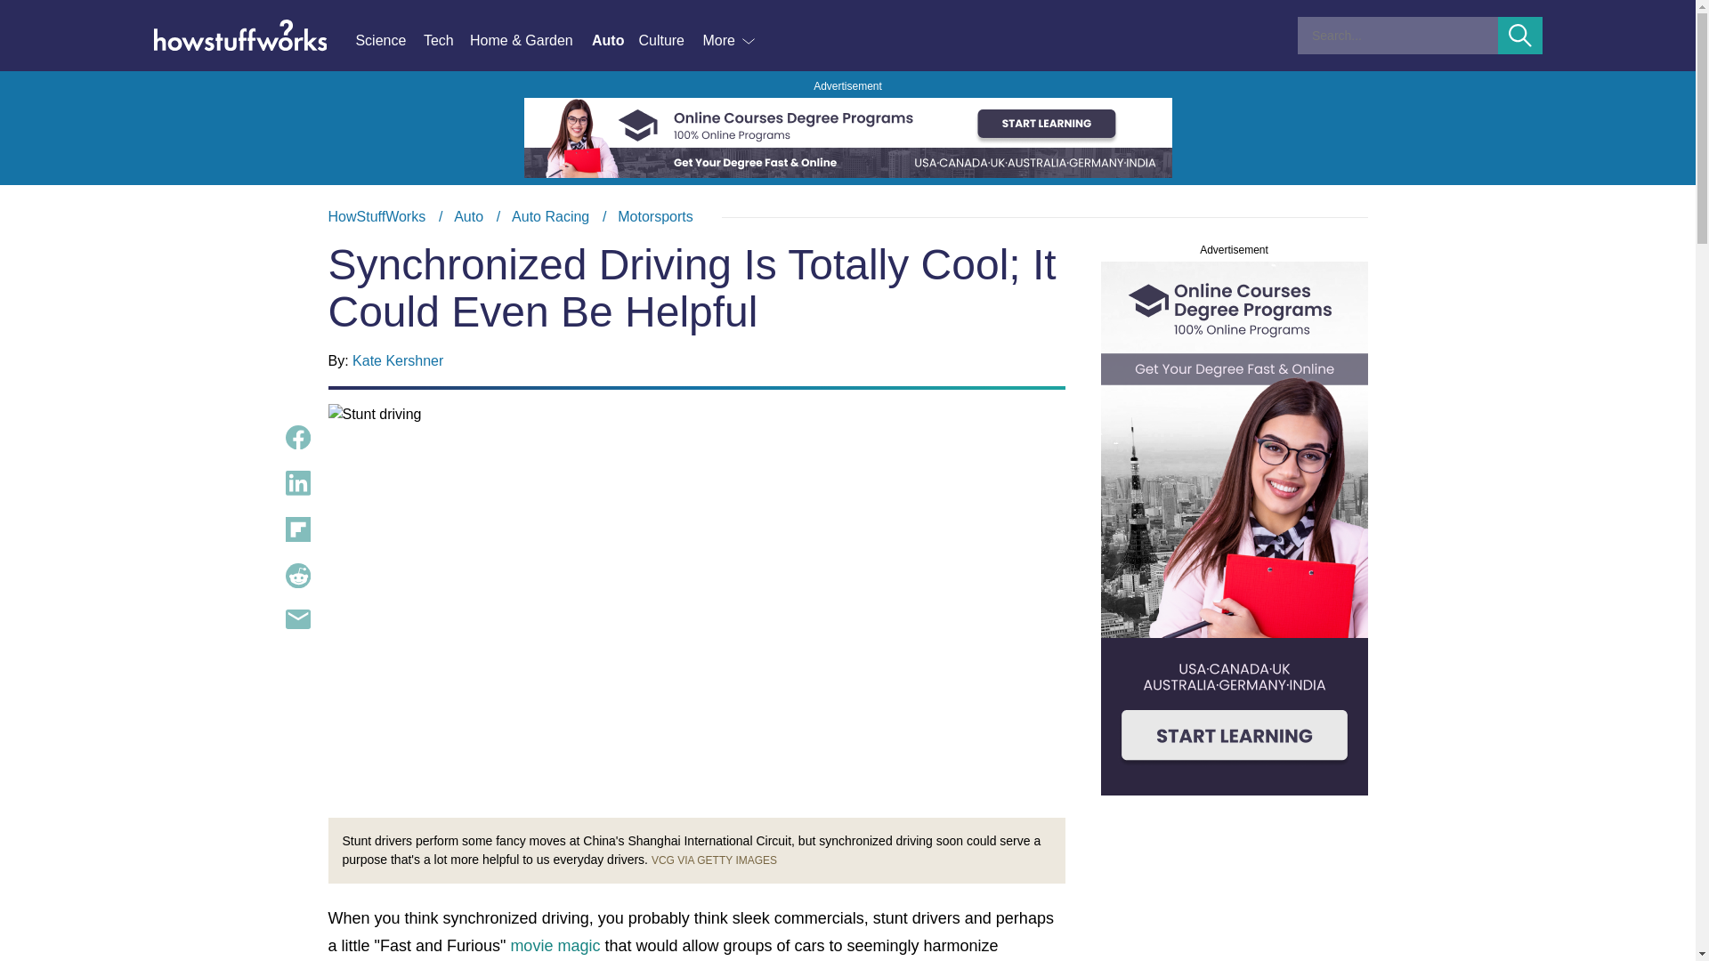 The width and height of the screenshot is (1709, 961). I want to click on More, so click(730, 41).